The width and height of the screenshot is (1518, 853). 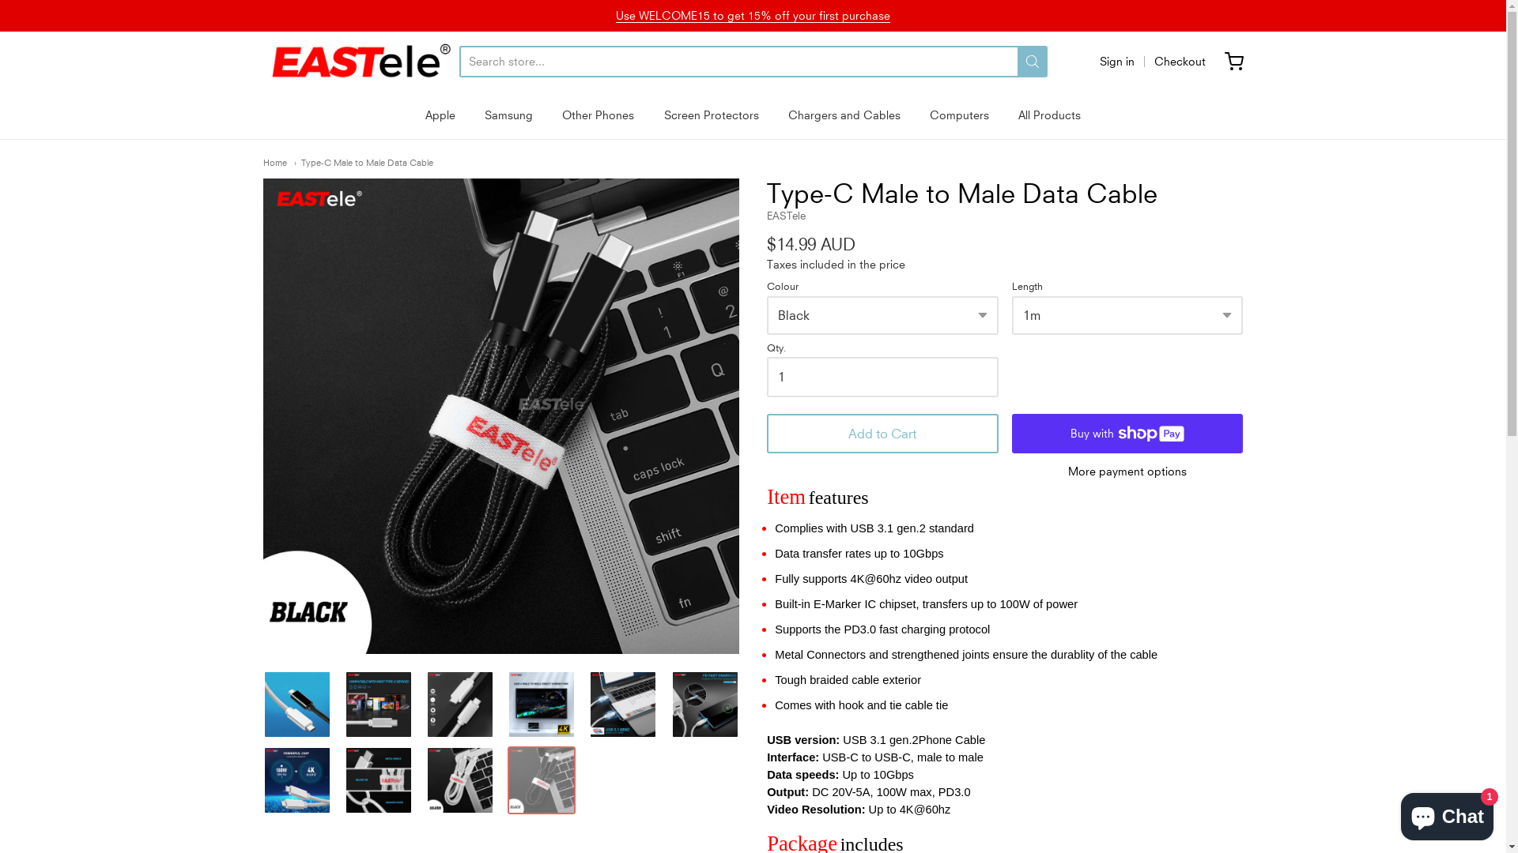 What do you see at coordinates (882, 434) in the screenshot?
I see `Add to Cart` at bounding box center [882, 434].